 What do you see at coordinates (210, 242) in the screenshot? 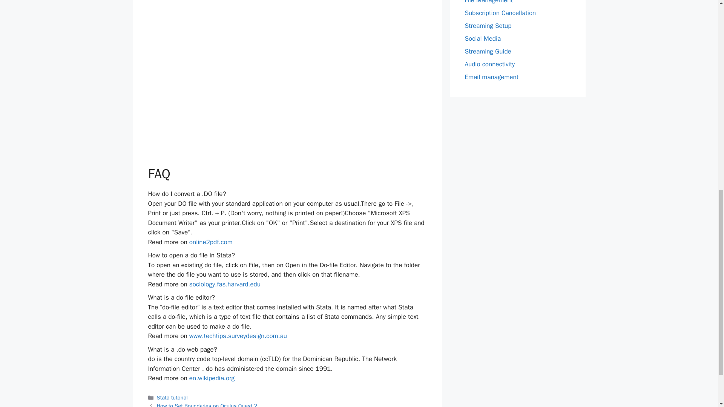
I see `online2pdf.com` at bounding box center [210, 242].